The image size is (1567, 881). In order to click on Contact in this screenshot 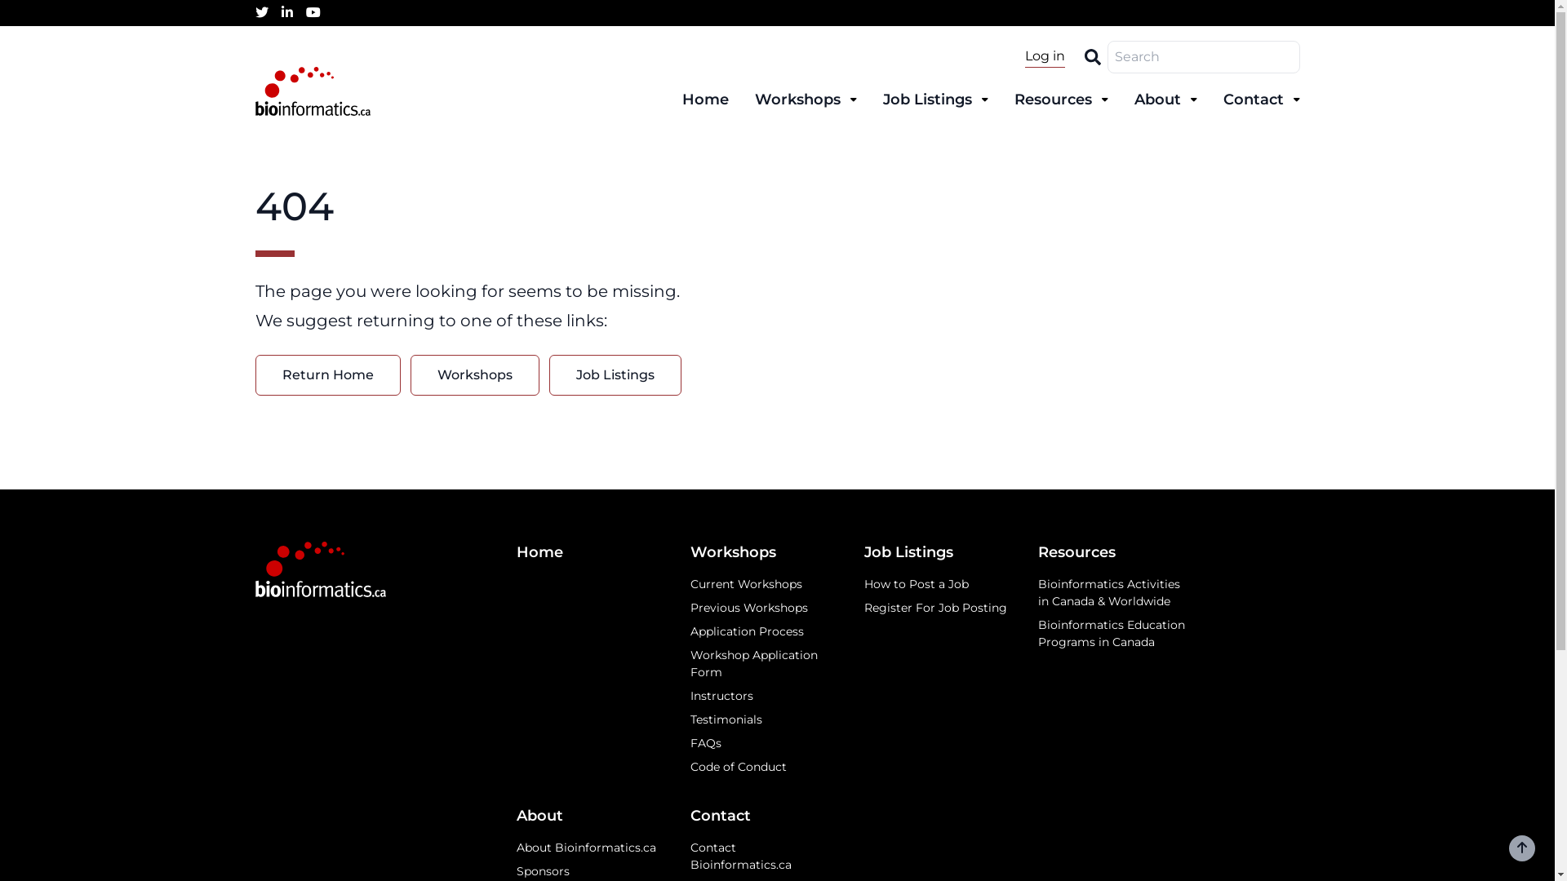, I will do `click(1261, 100)`.